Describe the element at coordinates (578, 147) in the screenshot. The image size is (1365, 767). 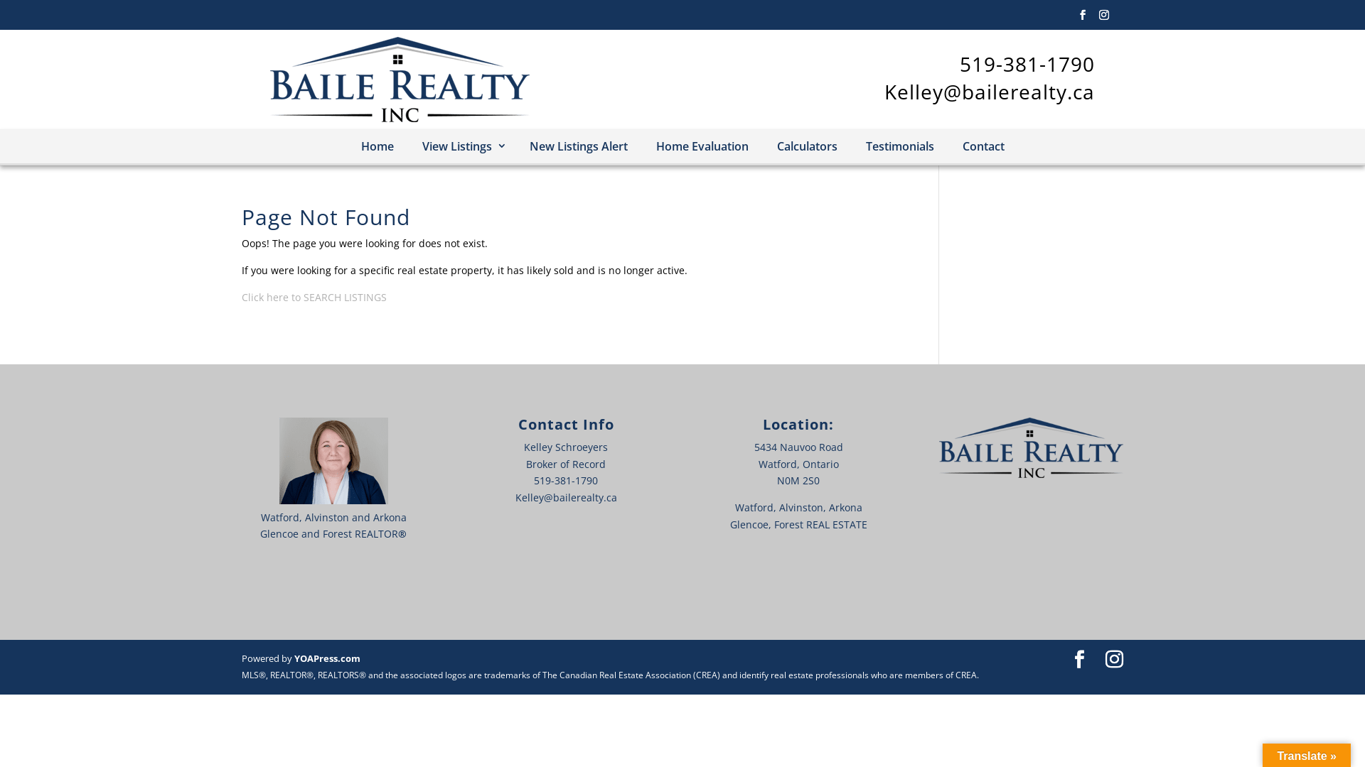
I see `New Listings Alert` at that location.